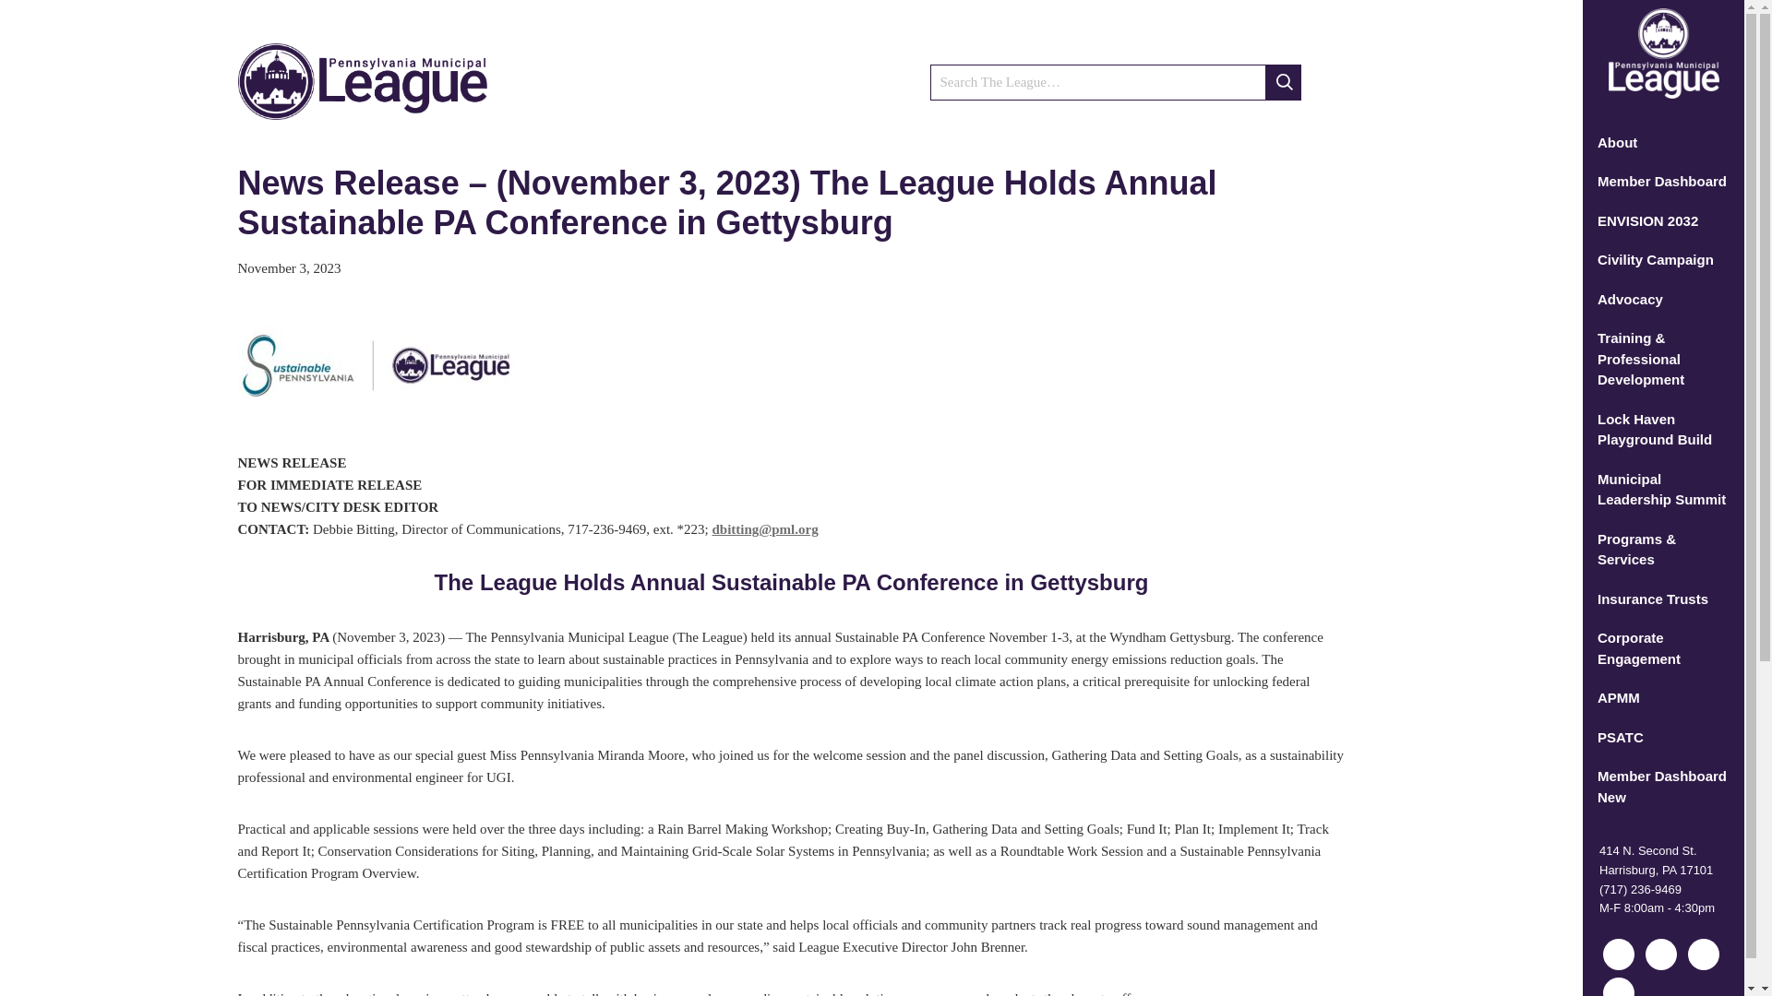 This screenshot has height=996, width=1772. I want to click on Advocacy, so click(1663, 299).